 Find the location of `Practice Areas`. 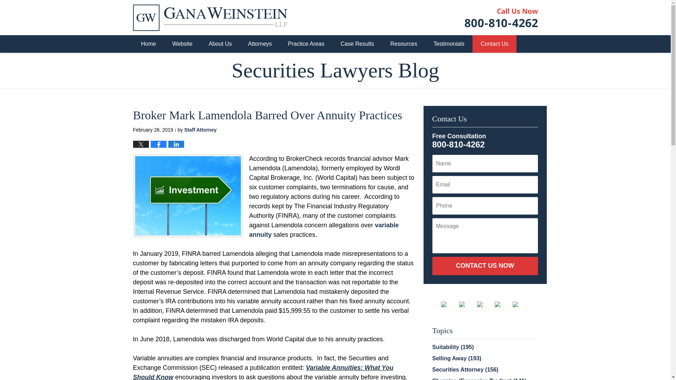

Practice Areas is located at coordinates (306, 44).